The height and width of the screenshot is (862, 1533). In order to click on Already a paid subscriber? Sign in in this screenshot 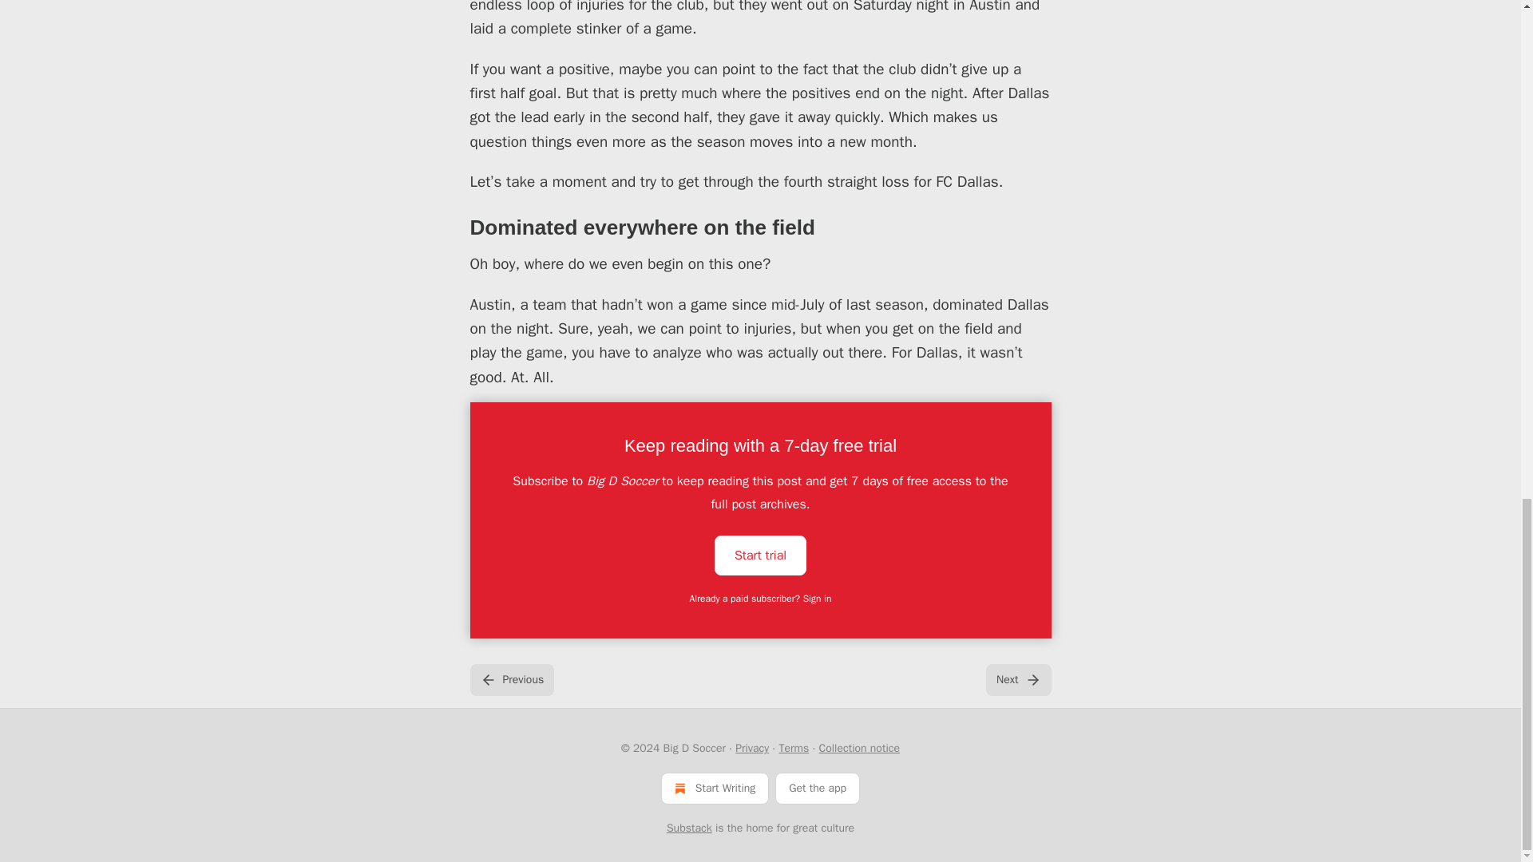, I will do `click(761, 599)`.